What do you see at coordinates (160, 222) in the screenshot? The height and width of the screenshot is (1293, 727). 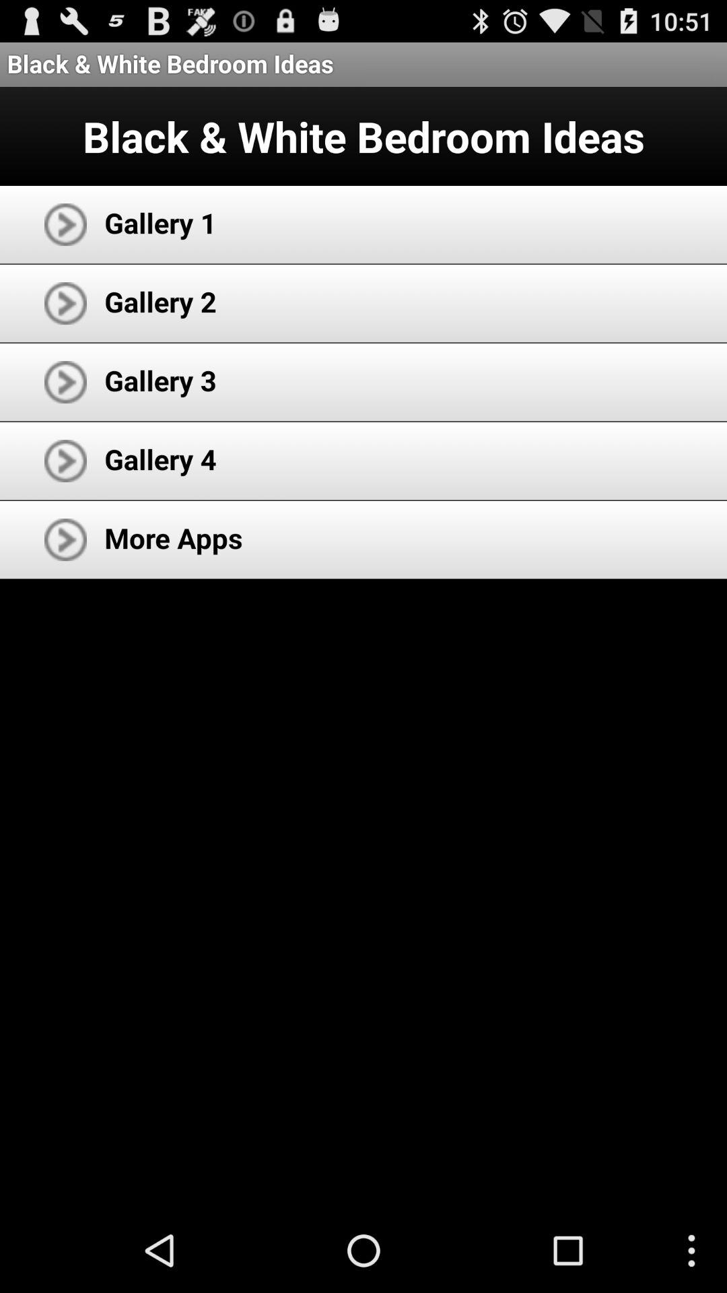 I see `swipe until the gallery 1 icon` at bounding box center [160, 222].